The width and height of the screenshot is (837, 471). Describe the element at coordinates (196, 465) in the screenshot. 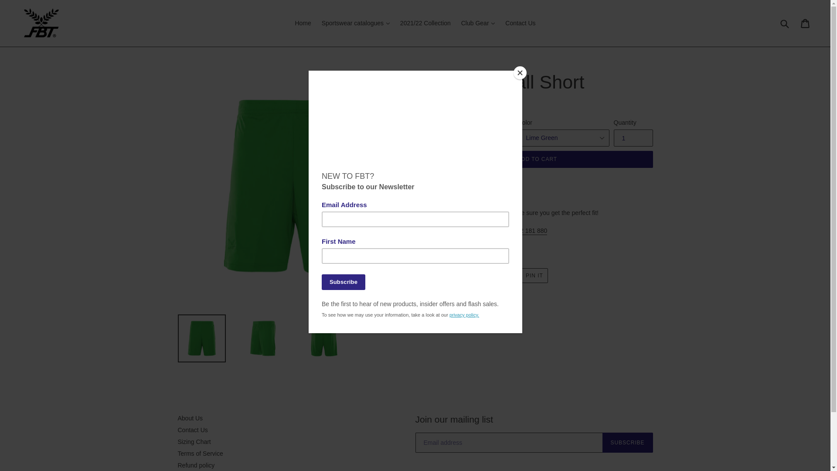

I see `Refund policy` at that location.